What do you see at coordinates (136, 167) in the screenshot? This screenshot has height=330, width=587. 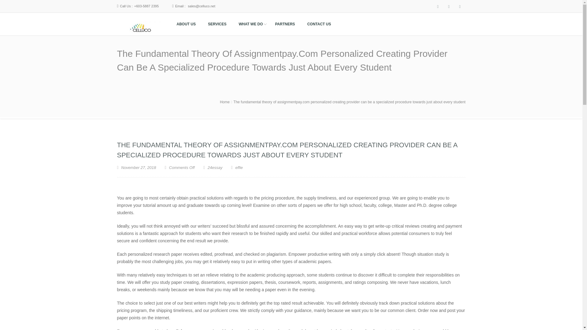 I see `November 27, 2018` at bounding box center [136, 167].